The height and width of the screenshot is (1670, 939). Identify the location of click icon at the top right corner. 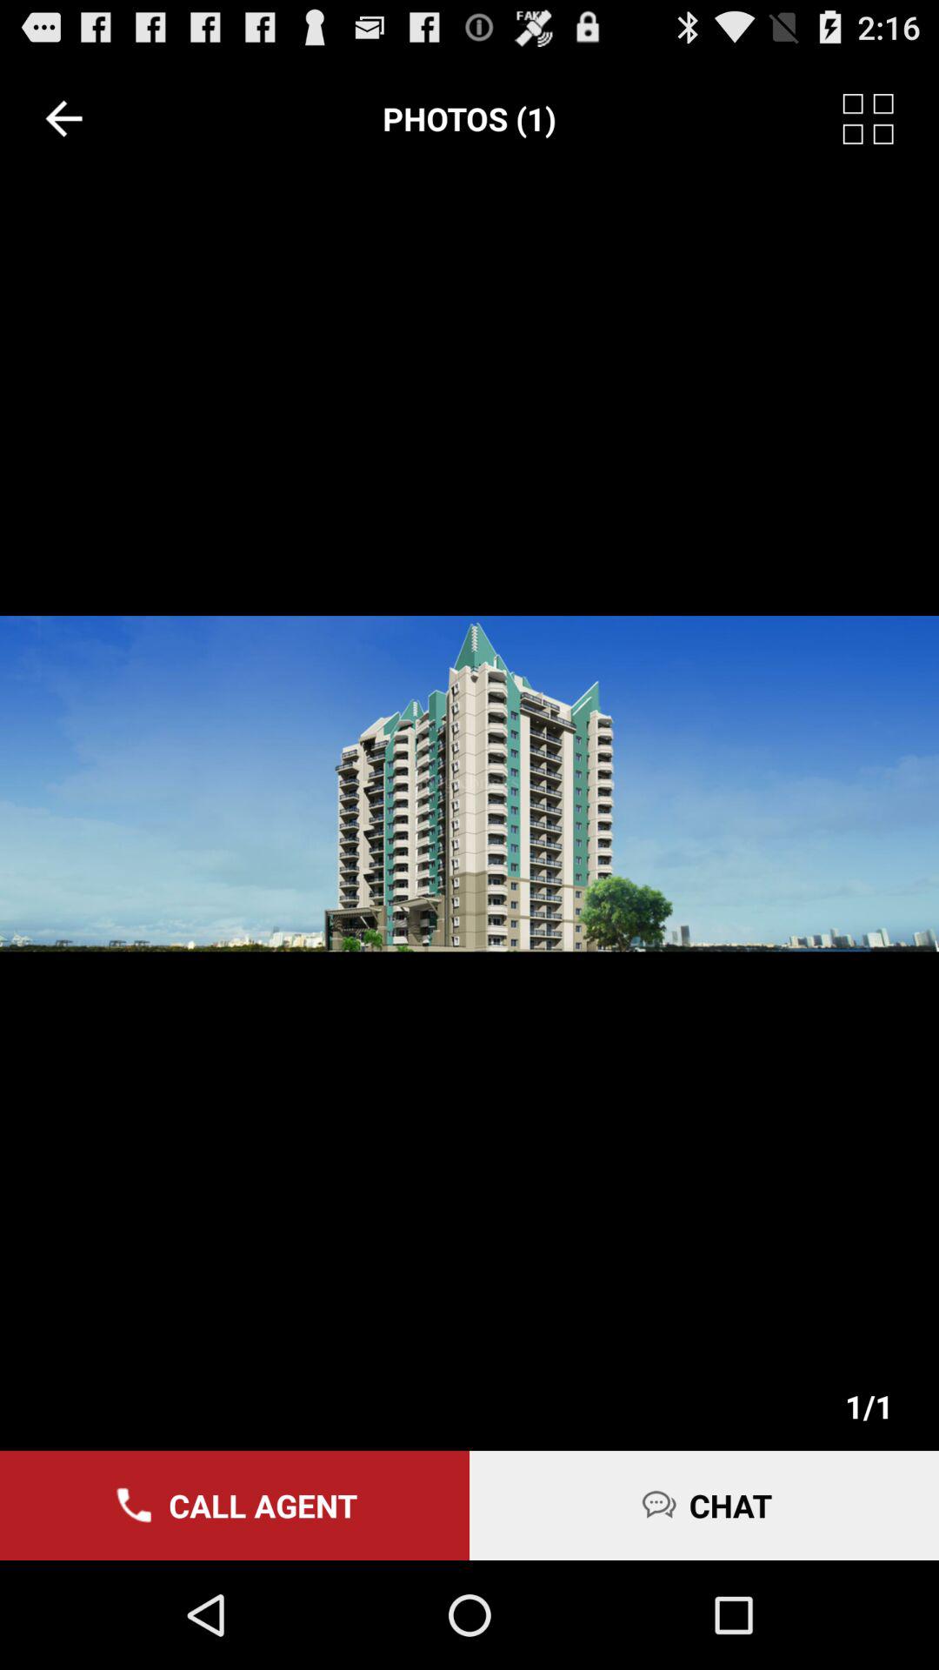
(890, 118).